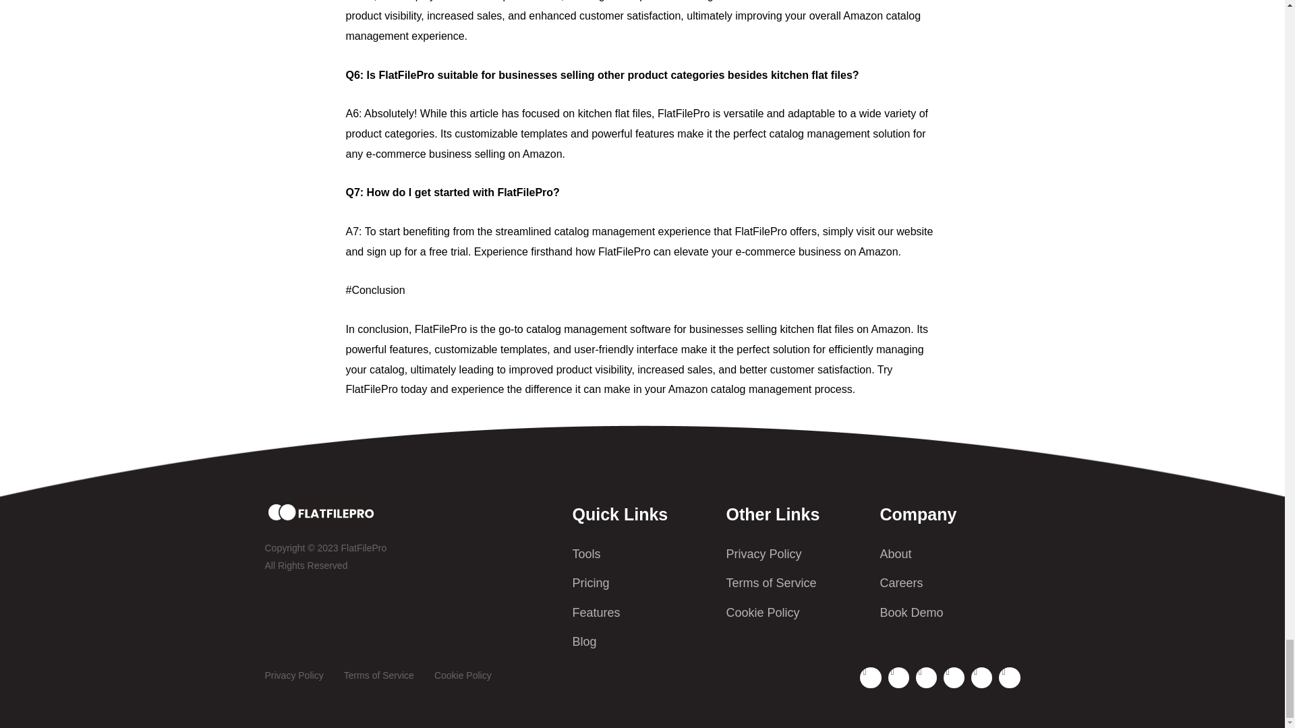  What do you see at coordinates (379, 676) in the screenshot?
I see `Terms of Service` at bounding box center [379, 676].